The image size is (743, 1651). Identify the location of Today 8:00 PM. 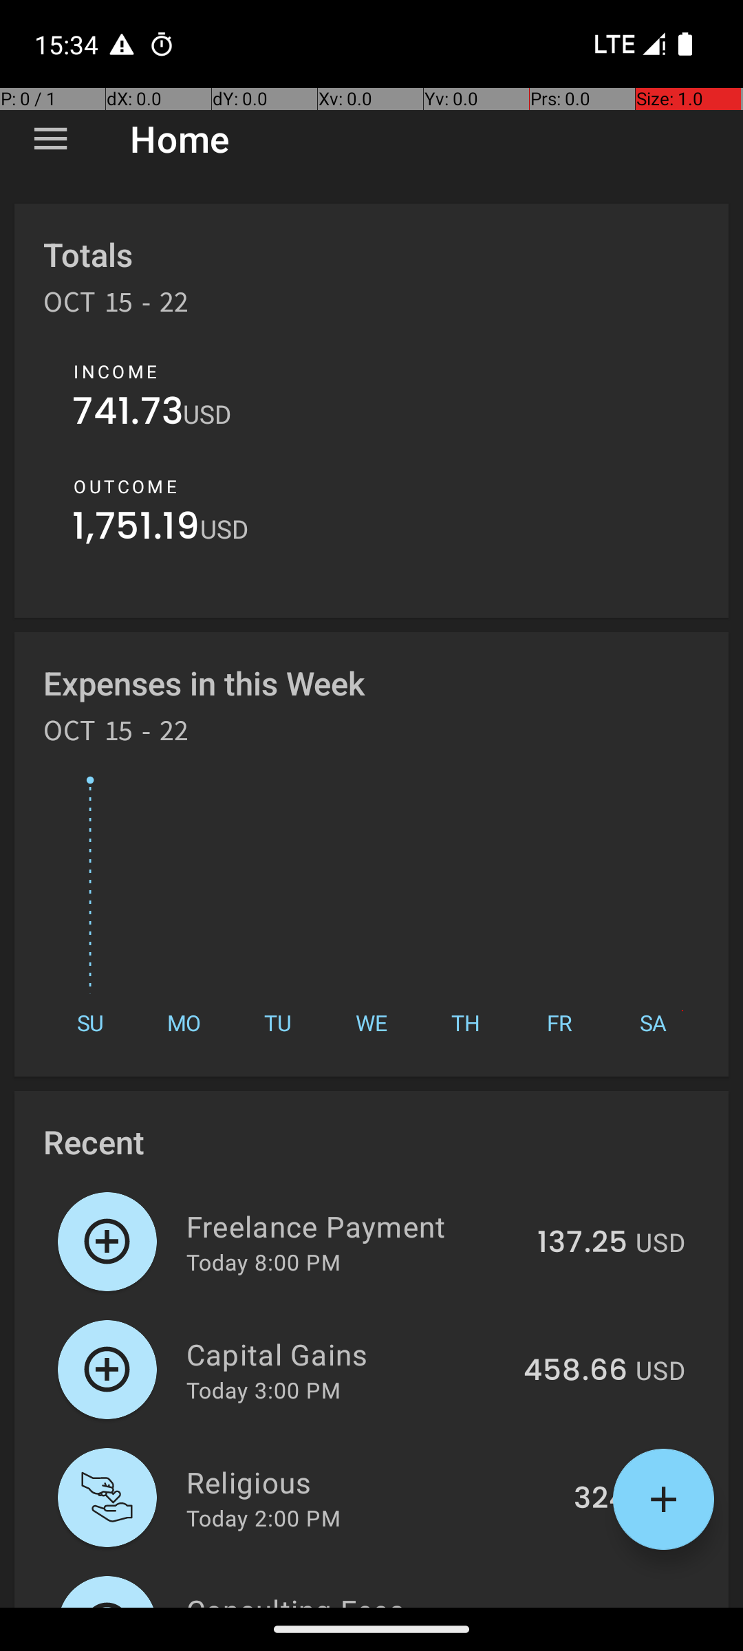
(263, 1262).